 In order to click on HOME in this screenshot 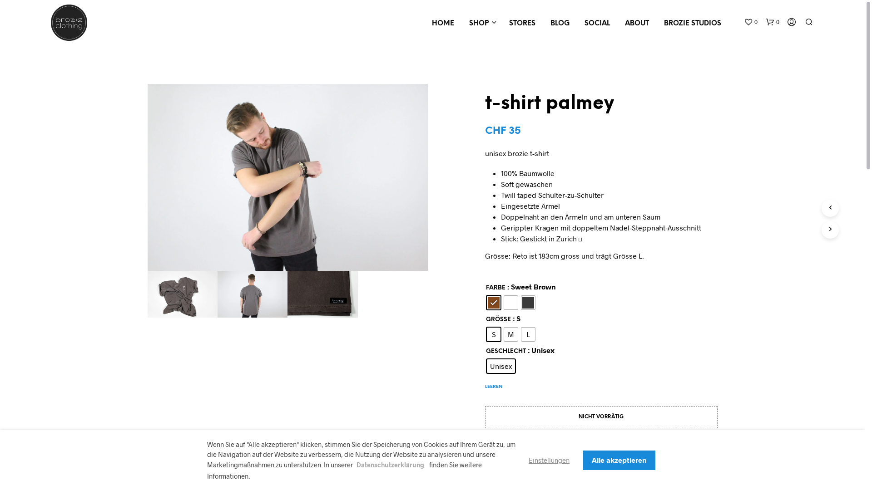, I will do `click(443, 24)`.